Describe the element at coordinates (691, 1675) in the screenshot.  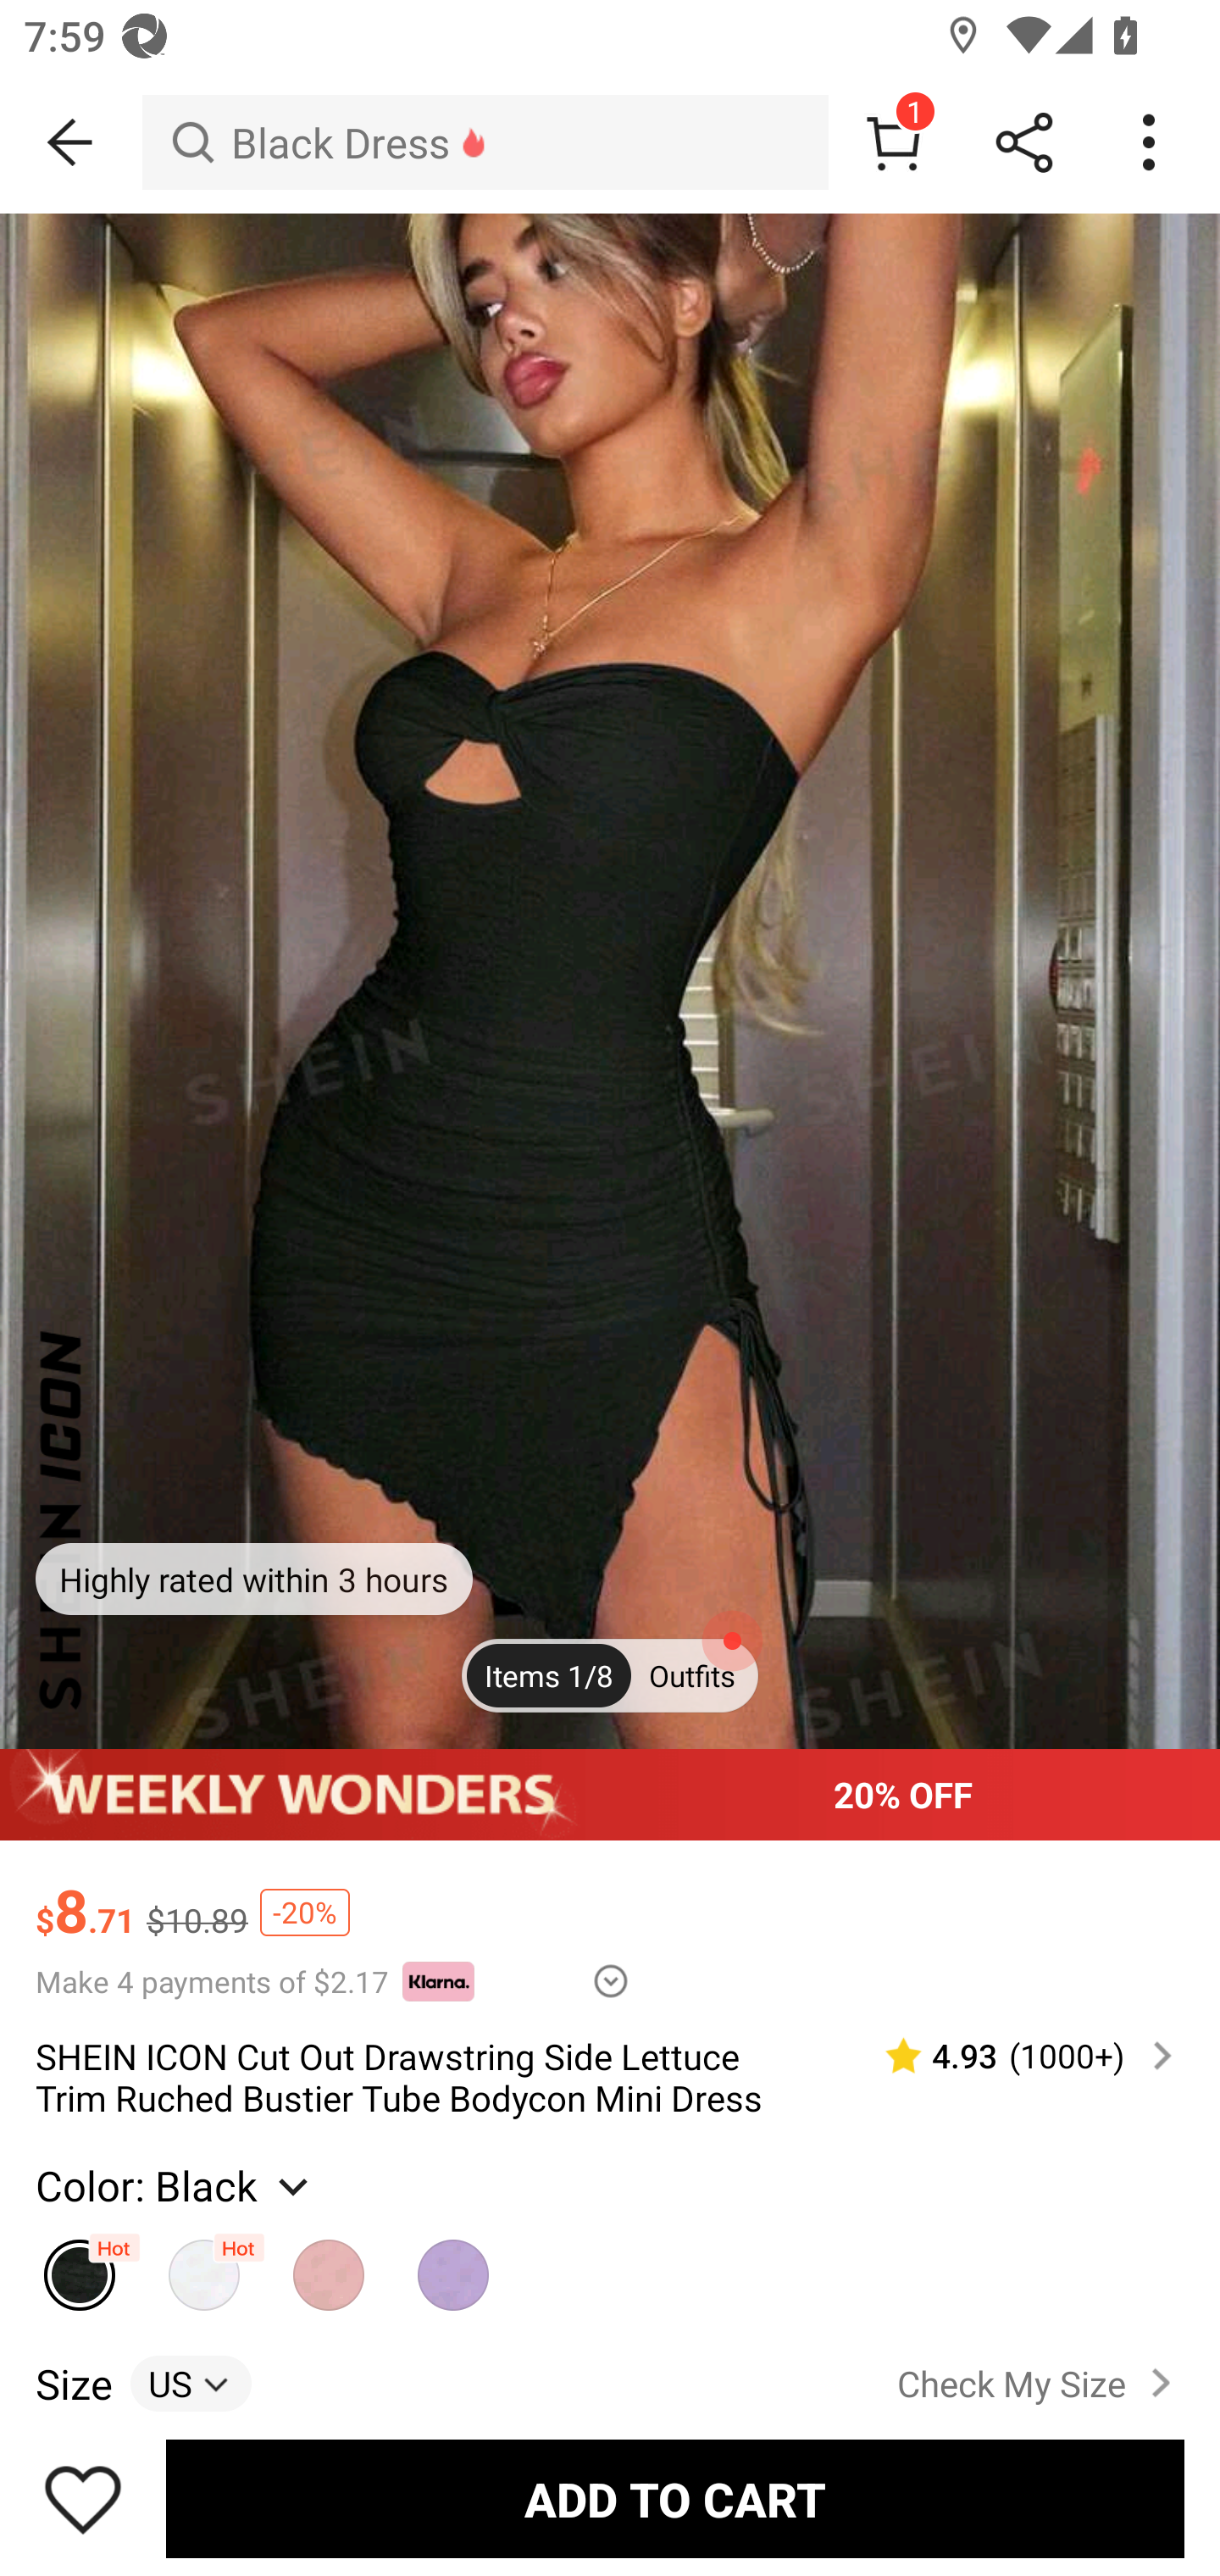
I see `Outfits` at that location.